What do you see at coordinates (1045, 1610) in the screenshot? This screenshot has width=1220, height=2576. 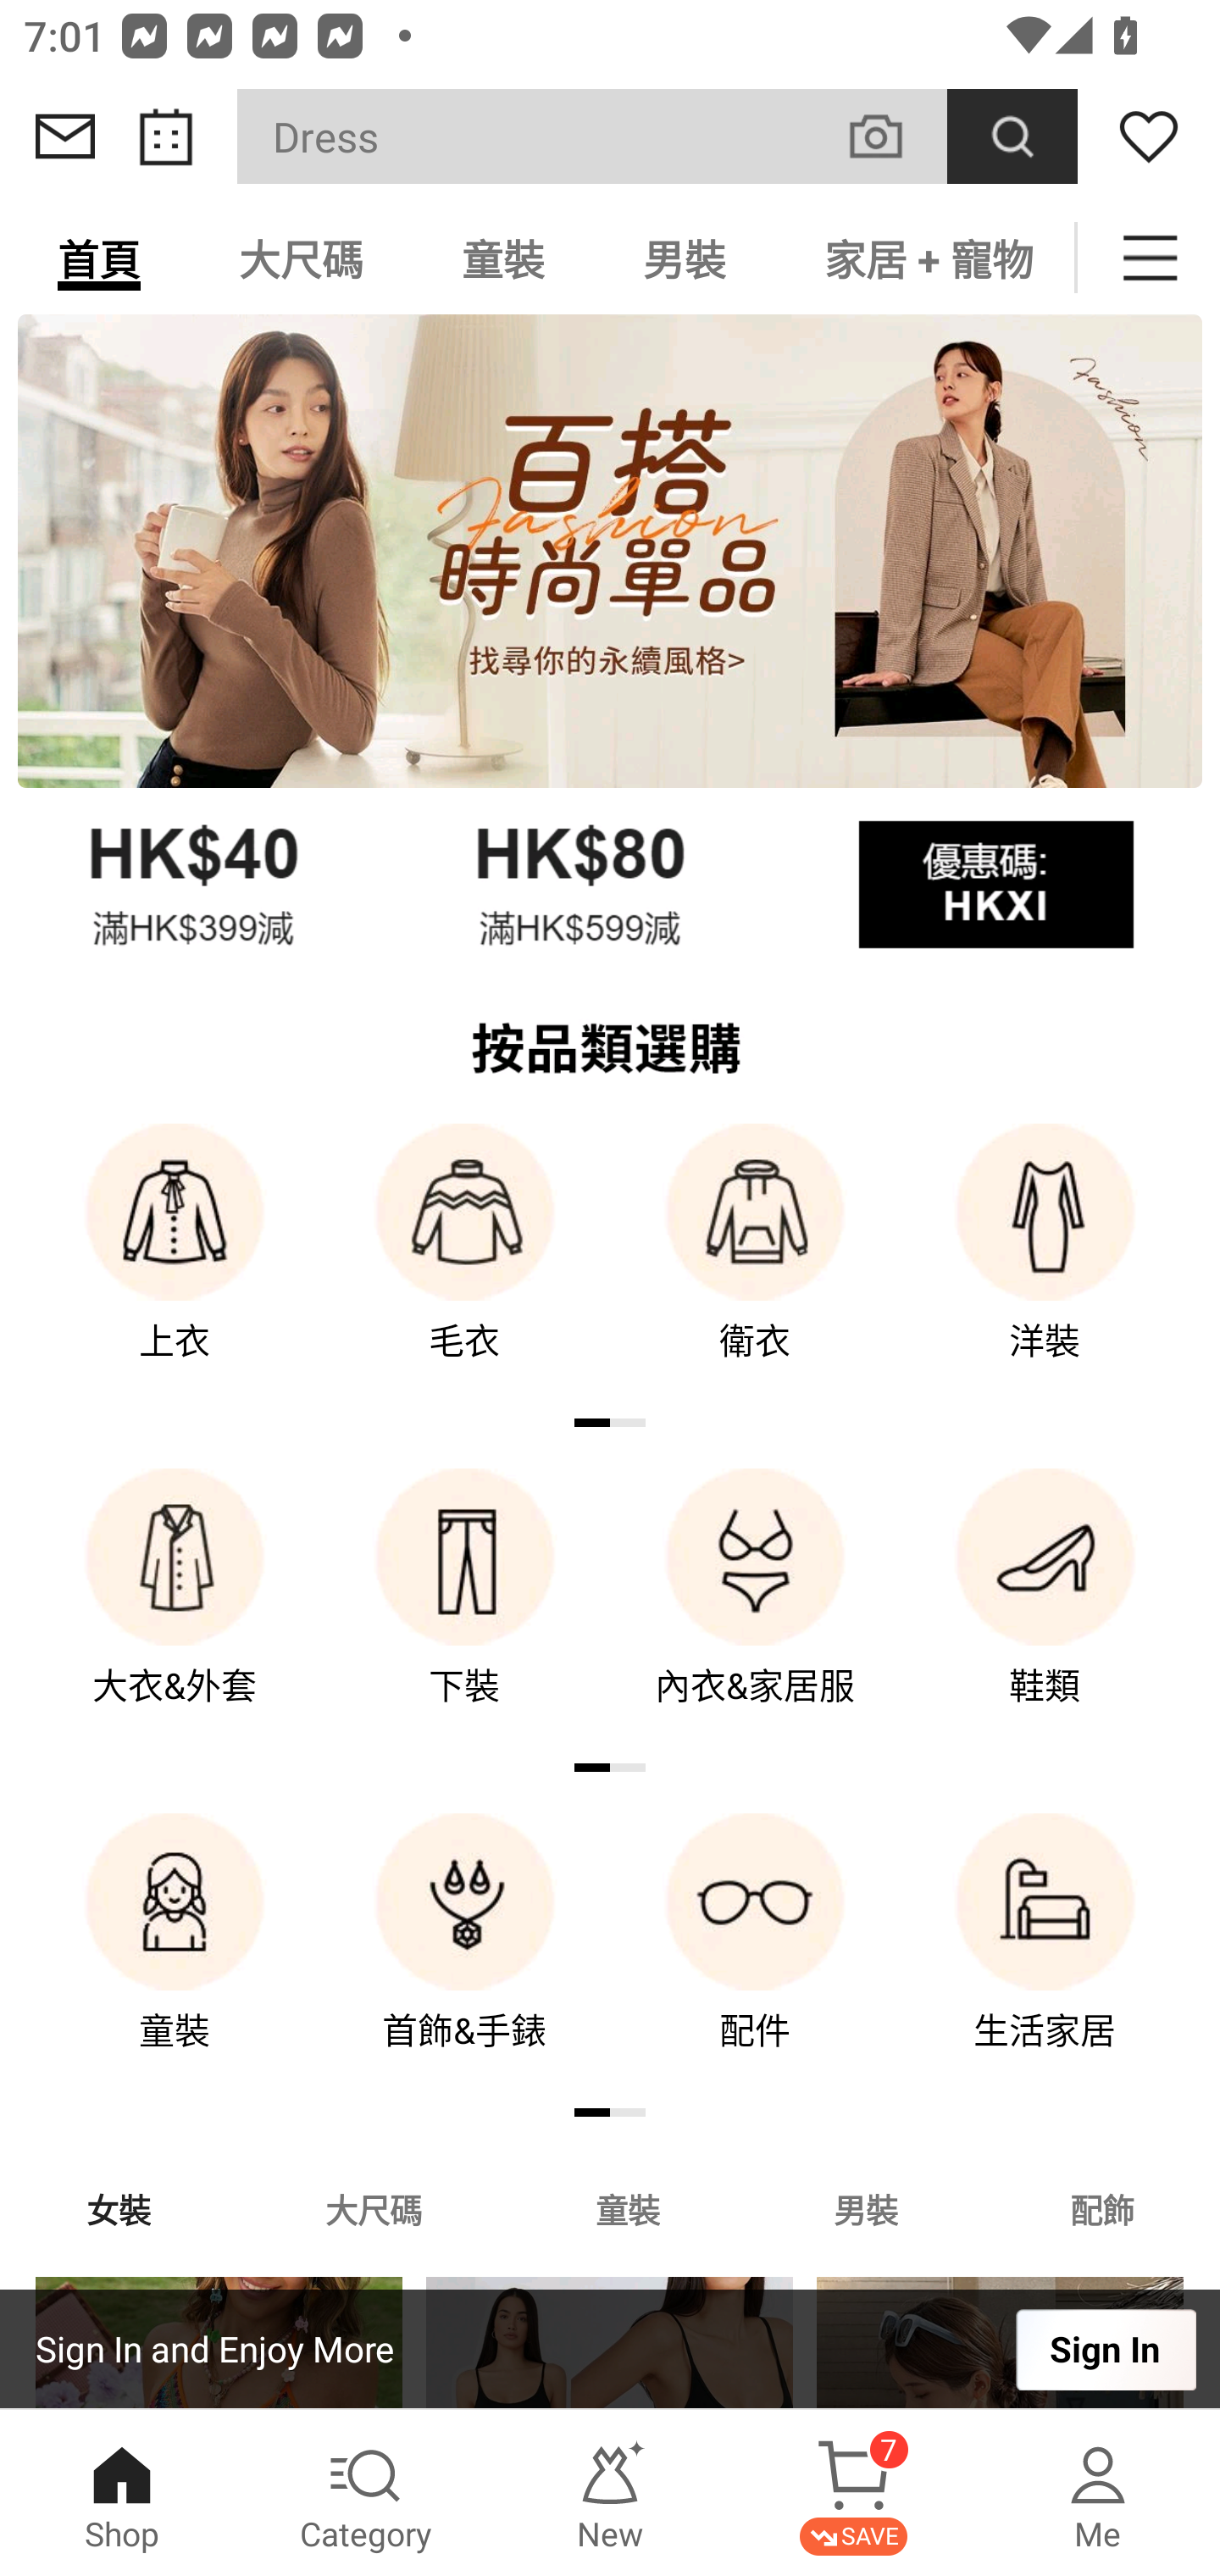 I see `鞋類` at bounding box center [1045, 1610].